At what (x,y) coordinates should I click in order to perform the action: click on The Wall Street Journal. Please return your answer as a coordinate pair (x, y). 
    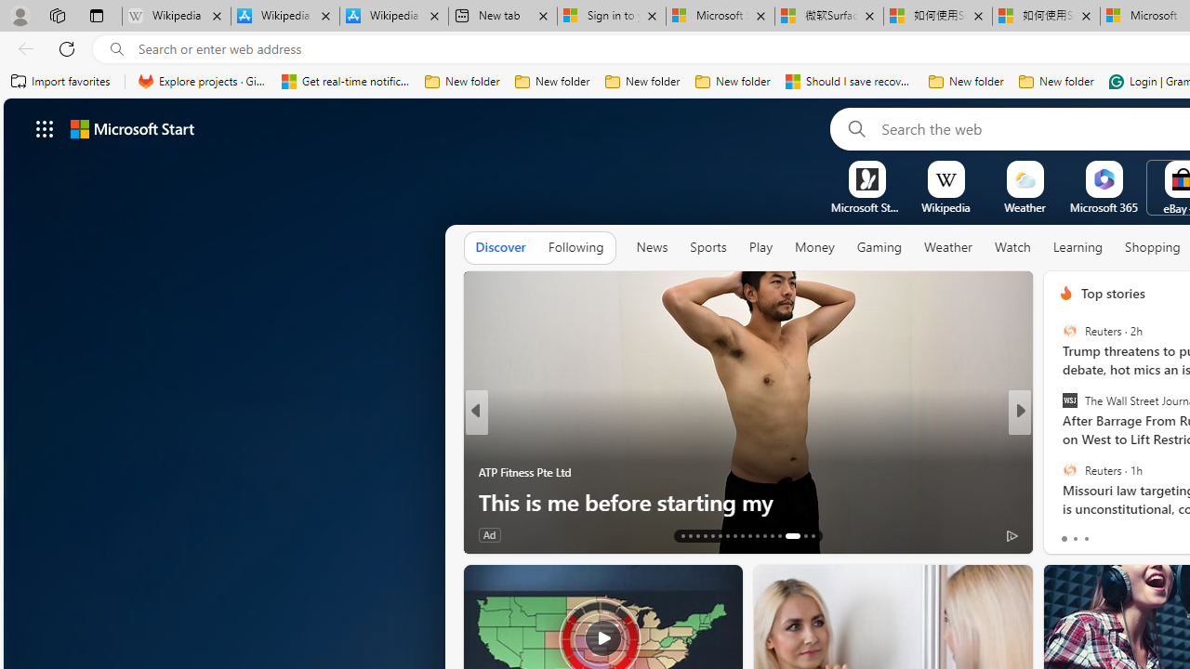
    Looking at the image, I should click on (1069, 400).